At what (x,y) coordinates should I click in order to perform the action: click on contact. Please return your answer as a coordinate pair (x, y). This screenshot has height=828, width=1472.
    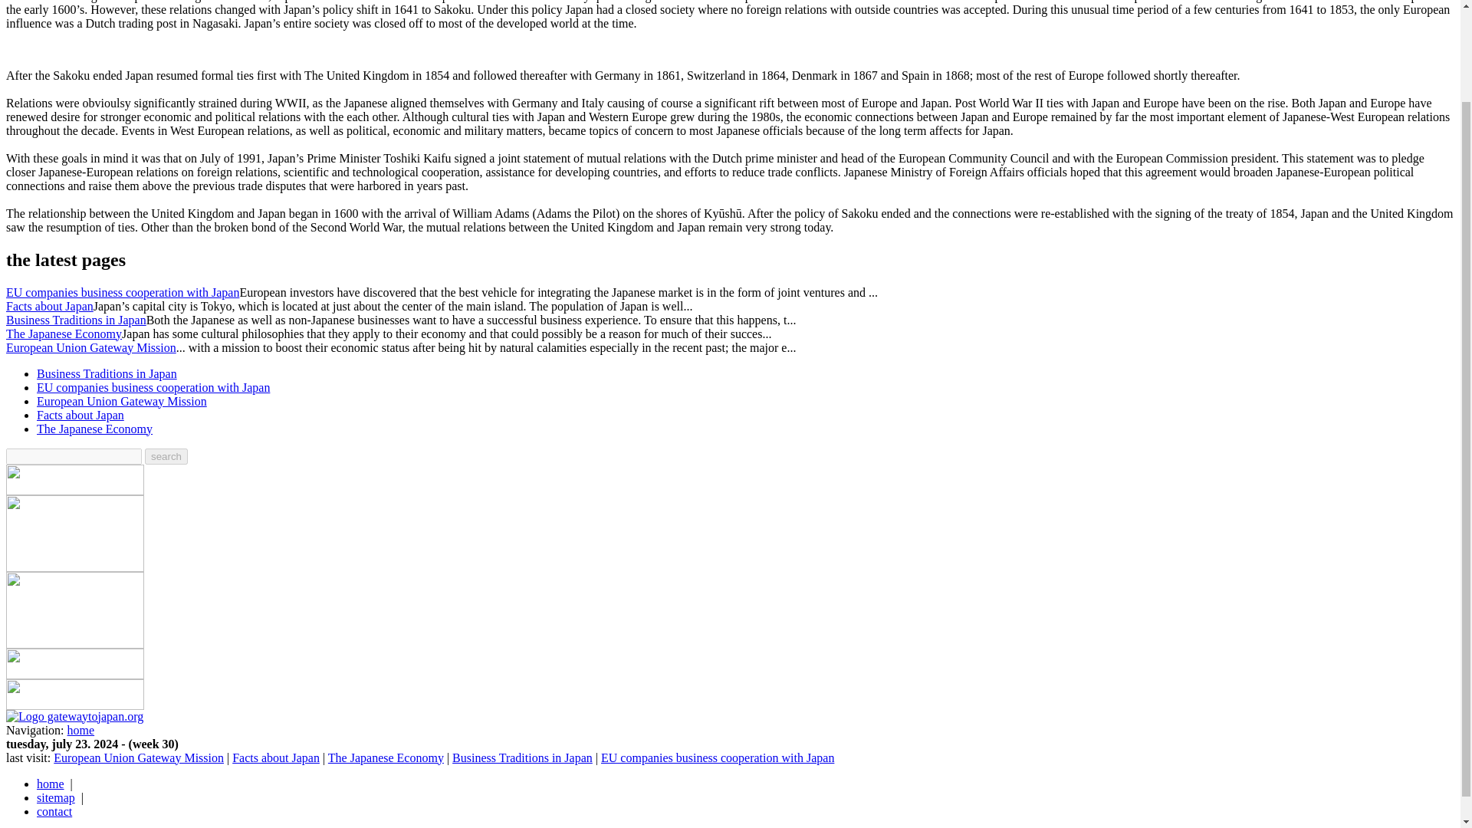
    Looking at the image, I should click on (54, 811).